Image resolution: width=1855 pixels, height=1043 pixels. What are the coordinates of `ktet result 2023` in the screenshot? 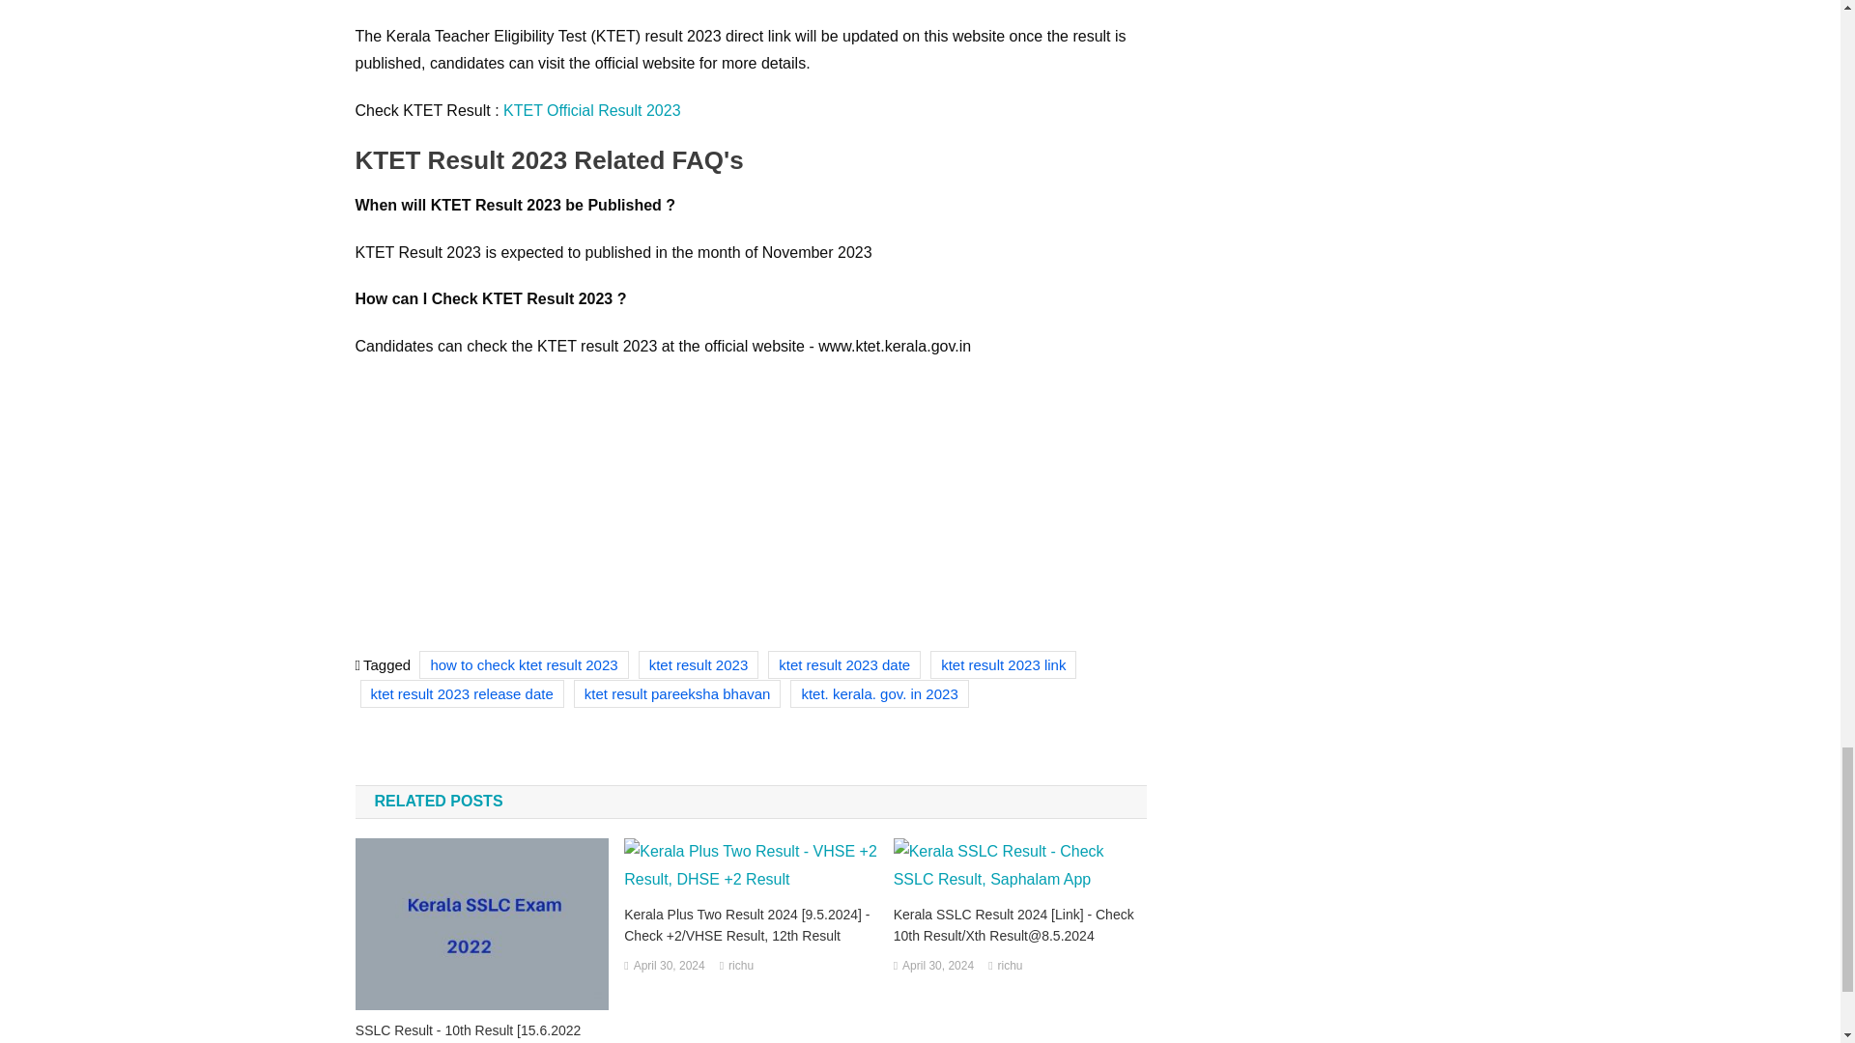 It's located at (698, 664).